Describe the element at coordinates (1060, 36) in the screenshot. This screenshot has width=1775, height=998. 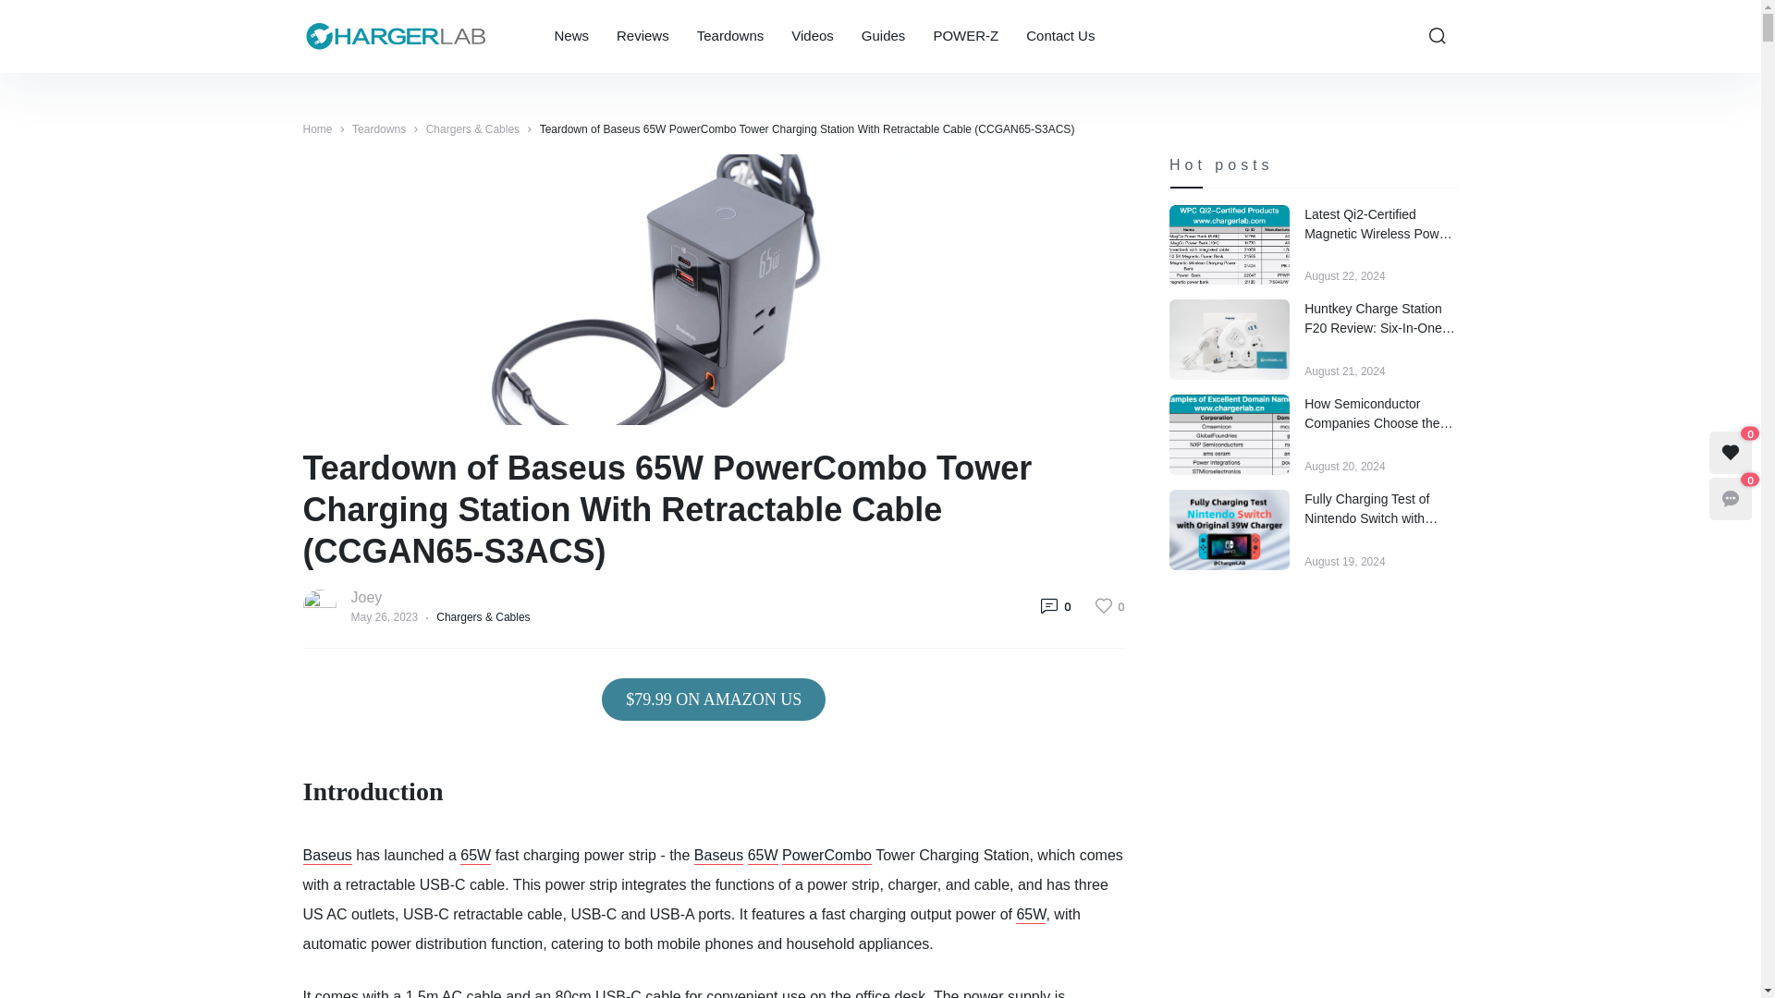
I see `View all posts in 65W` at that location.